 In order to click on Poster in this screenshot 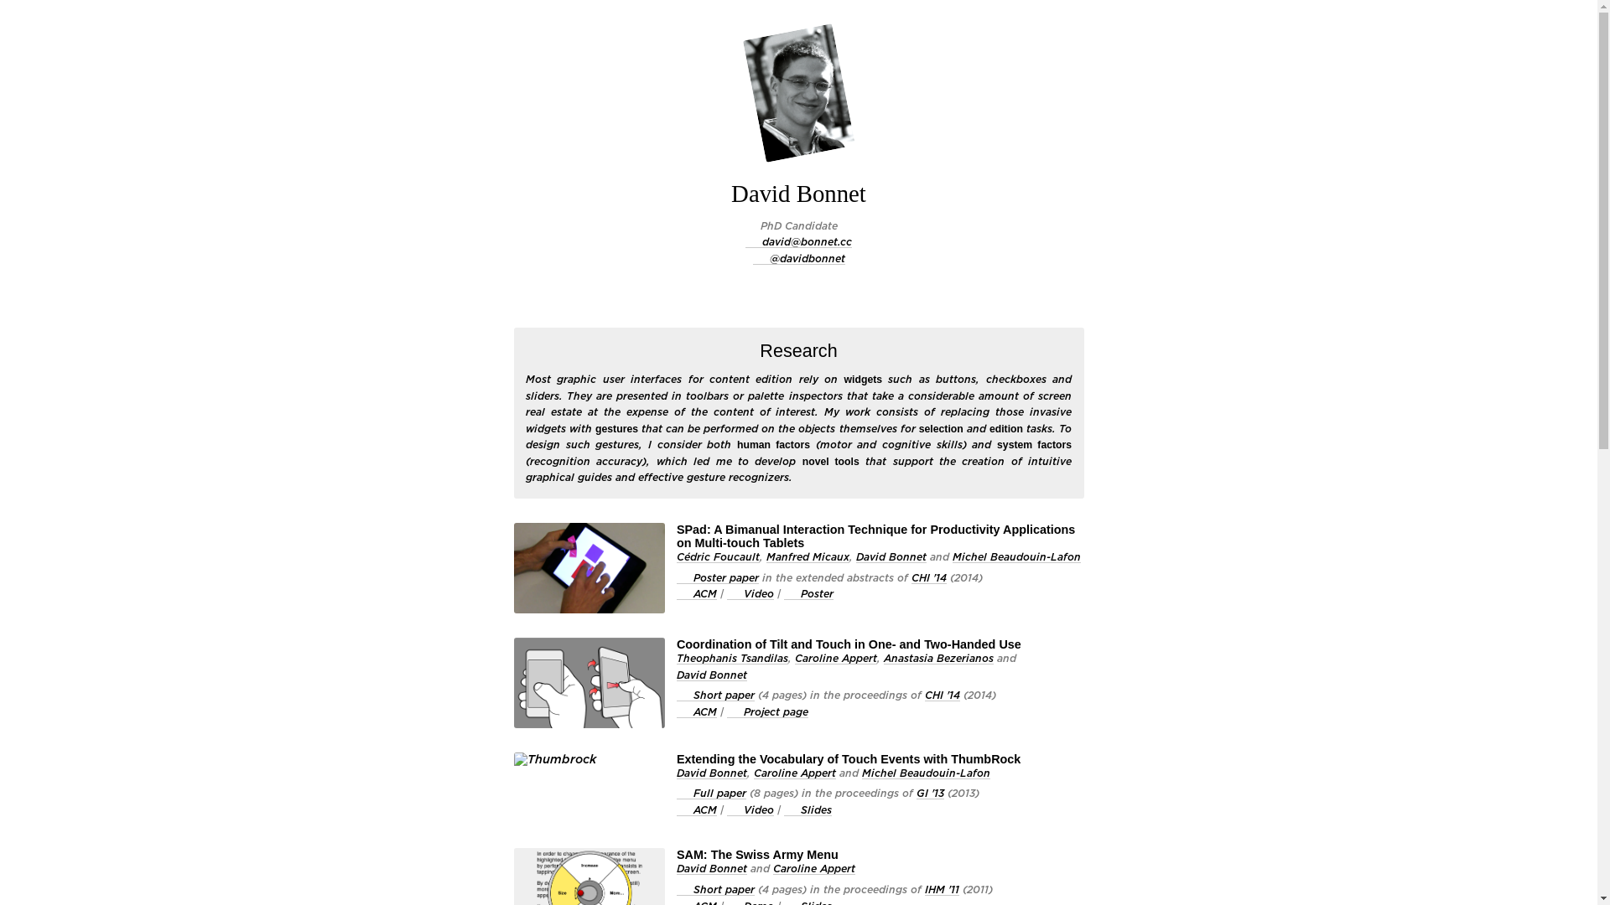, I will do `click(808, 593)`.